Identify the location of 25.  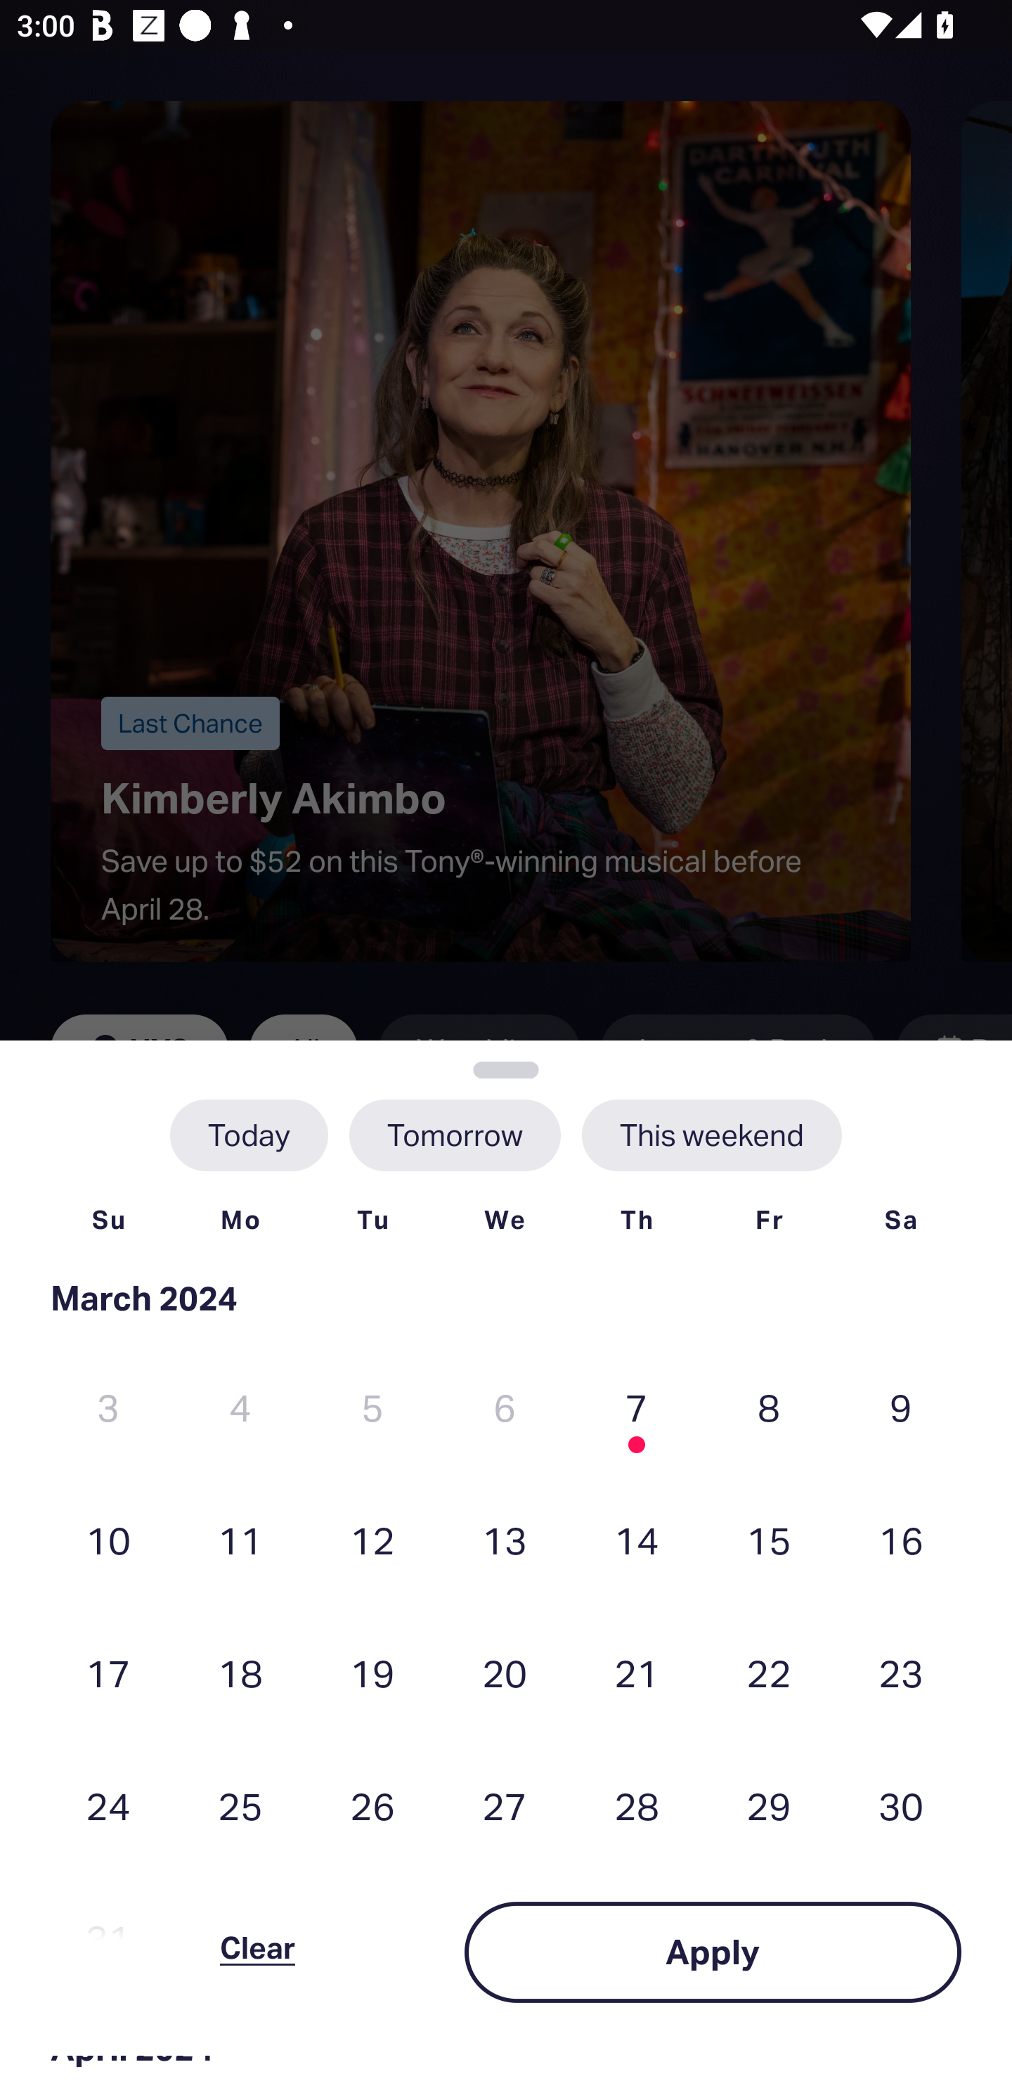
(240, 1806).